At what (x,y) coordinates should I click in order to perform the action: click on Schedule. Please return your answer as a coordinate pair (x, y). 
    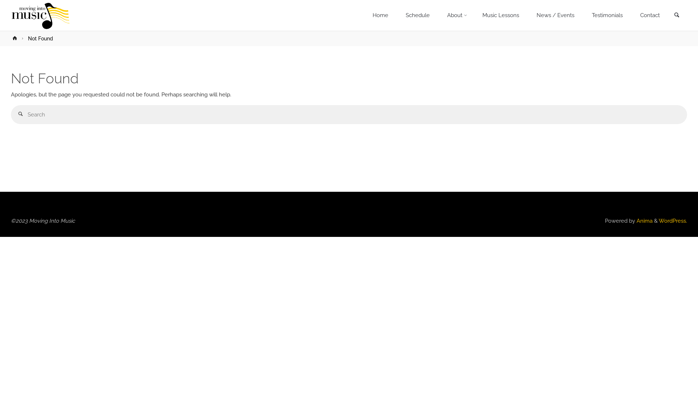
    Looking at the image, I should click on (418, 15).